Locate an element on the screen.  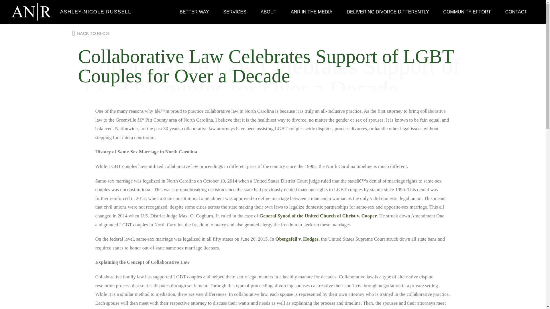
Obergefell v. Hodges is located at coordinates (297, 239).